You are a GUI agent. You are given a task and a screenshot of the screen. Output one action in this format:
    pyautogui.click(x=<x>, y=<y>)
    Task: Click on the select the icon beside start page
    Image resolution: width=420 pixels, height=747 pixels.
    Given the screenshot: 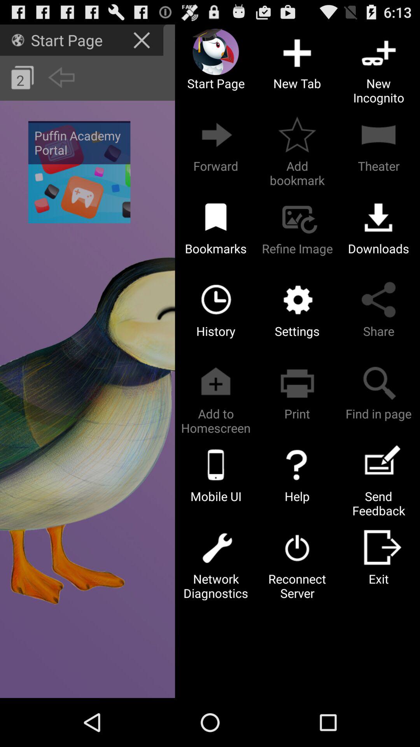 What is the action you would take?
    pyautogui.click(x=17, y=40)
    